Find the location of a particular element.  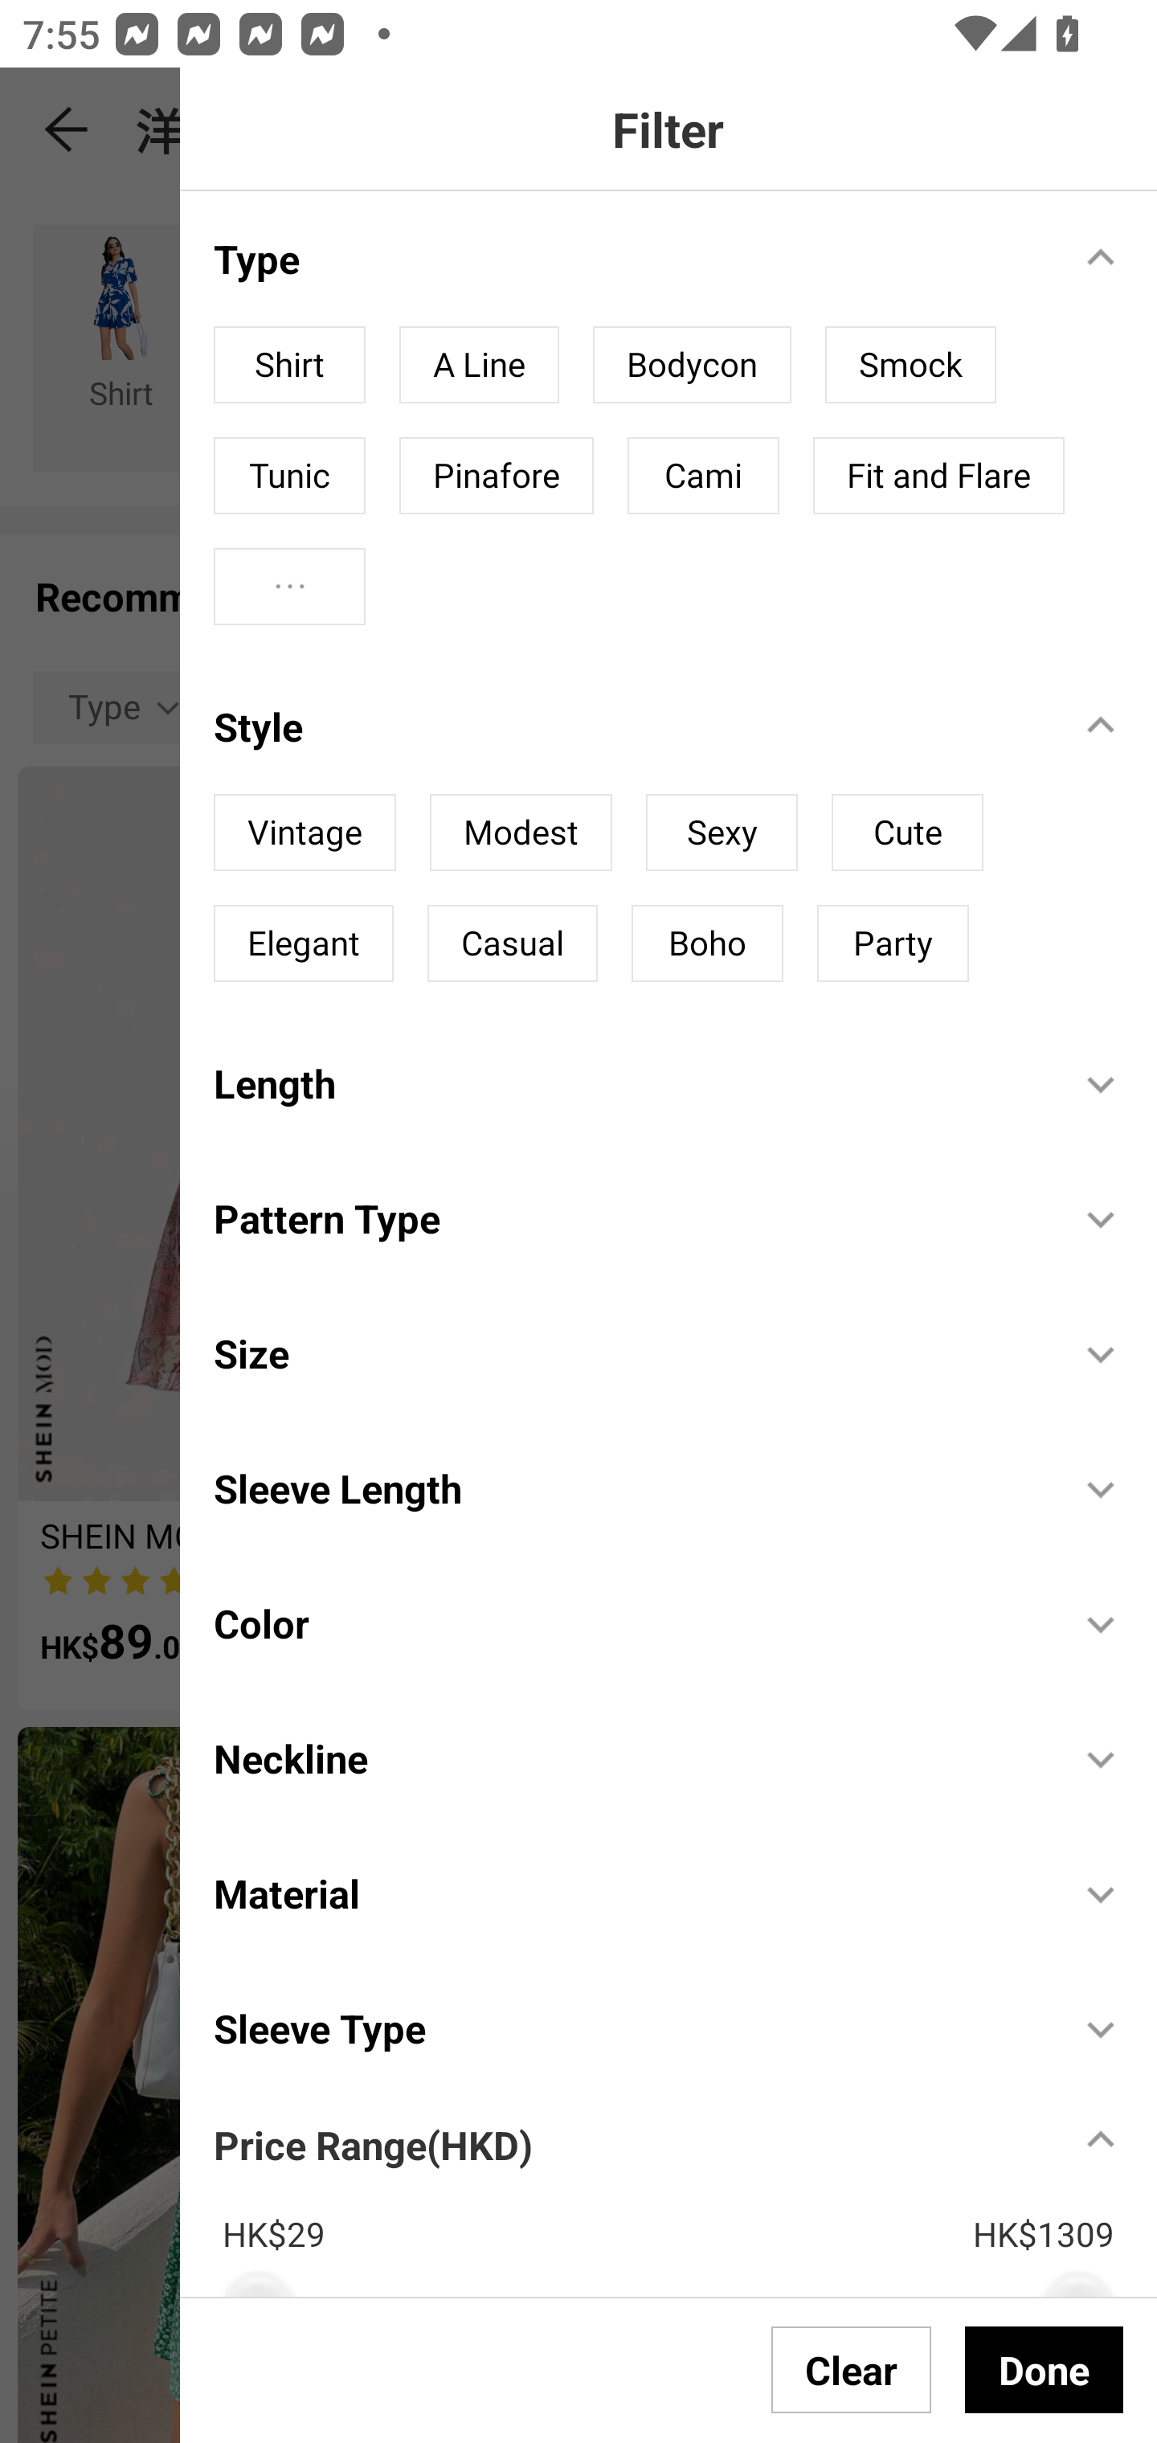

Price Range(HKD) is located at coordinates (373, 2144).